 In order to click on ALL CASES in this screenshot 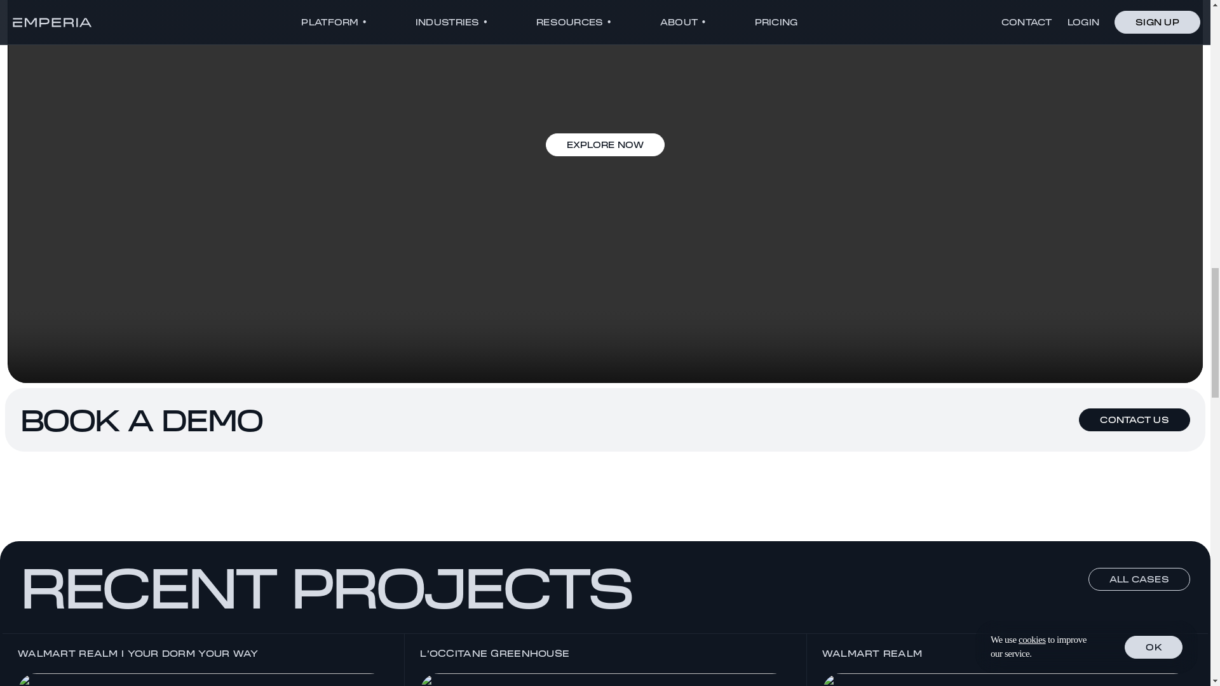, I will do `click(1139, 579)`.